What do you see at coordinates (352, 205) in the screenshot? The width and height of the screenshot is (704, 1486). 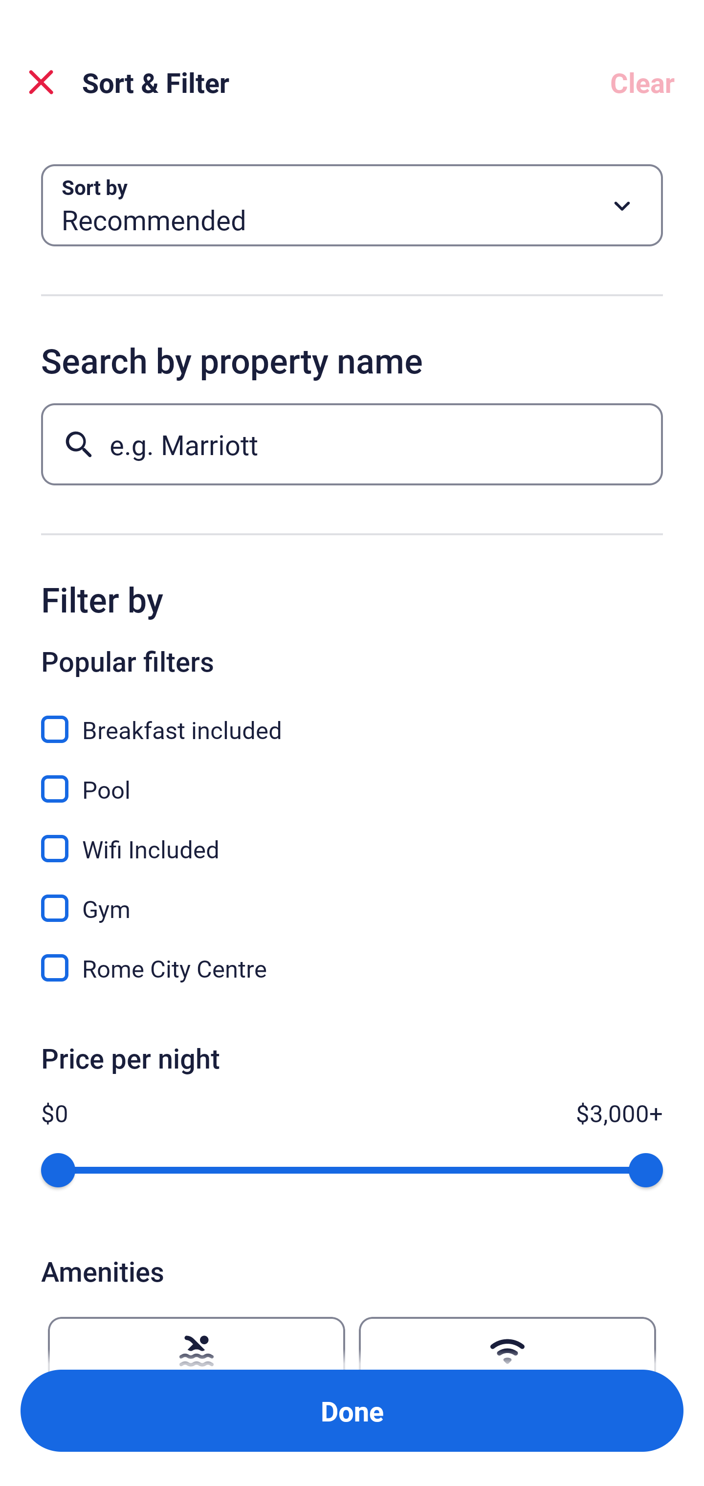 I see `Sort by Button Recommended` at bounding box center [352, 205].